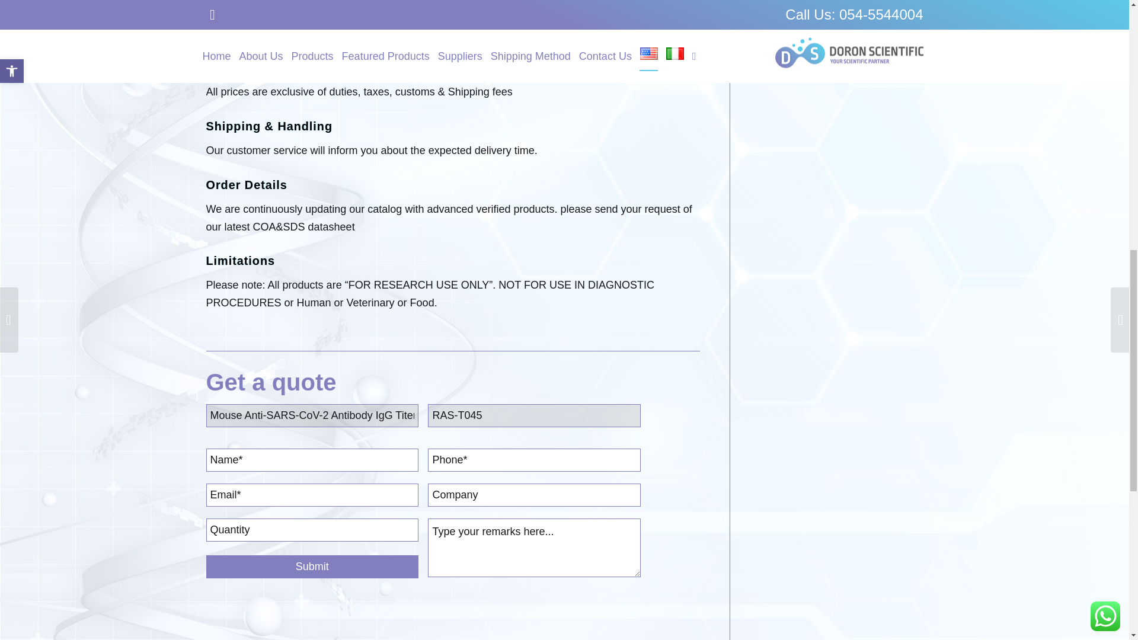 This screenshot has height=640, width=1138. Describe the element at coordinates (533, 415) in the screenshot. I see `RAS-T045` at that location.